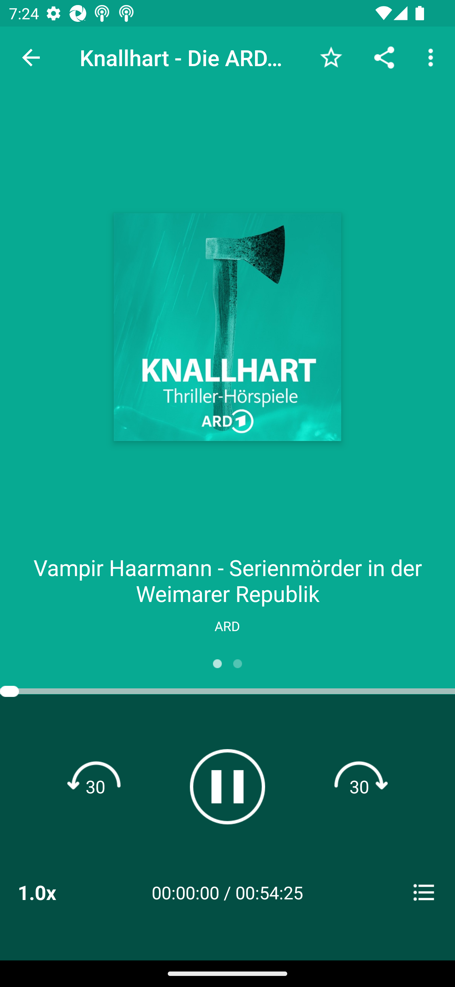  Describe the element at coordinates (31, 58) in the screenshot. I see `Navigate up` at that location.